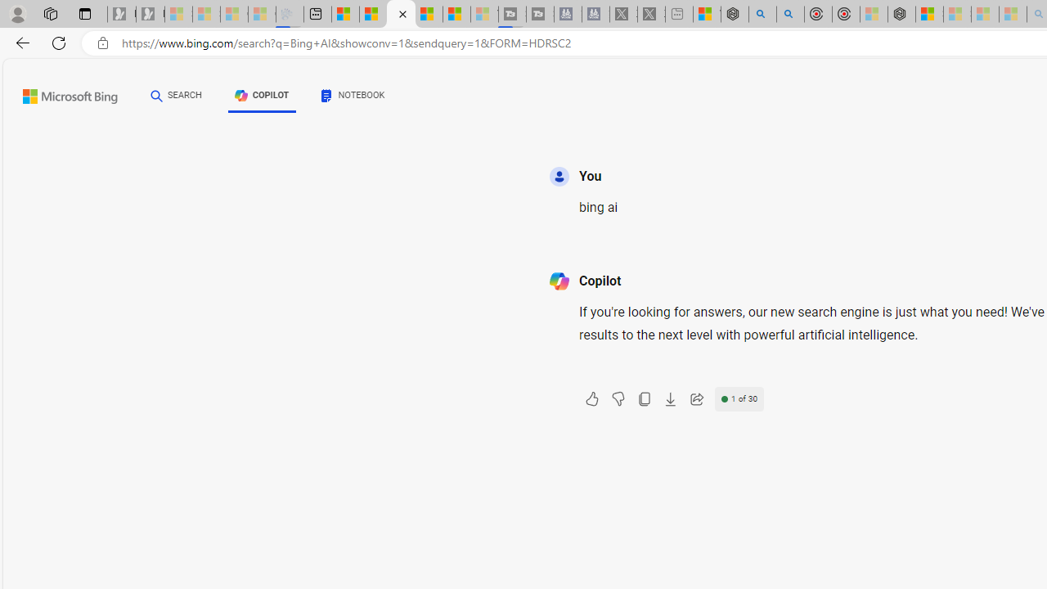 This screenshot has width=1047, height=589. What do you see at coordinates (50, 13) in the screenshot?
I see `Workspaces` at bounding box center [50, 13].